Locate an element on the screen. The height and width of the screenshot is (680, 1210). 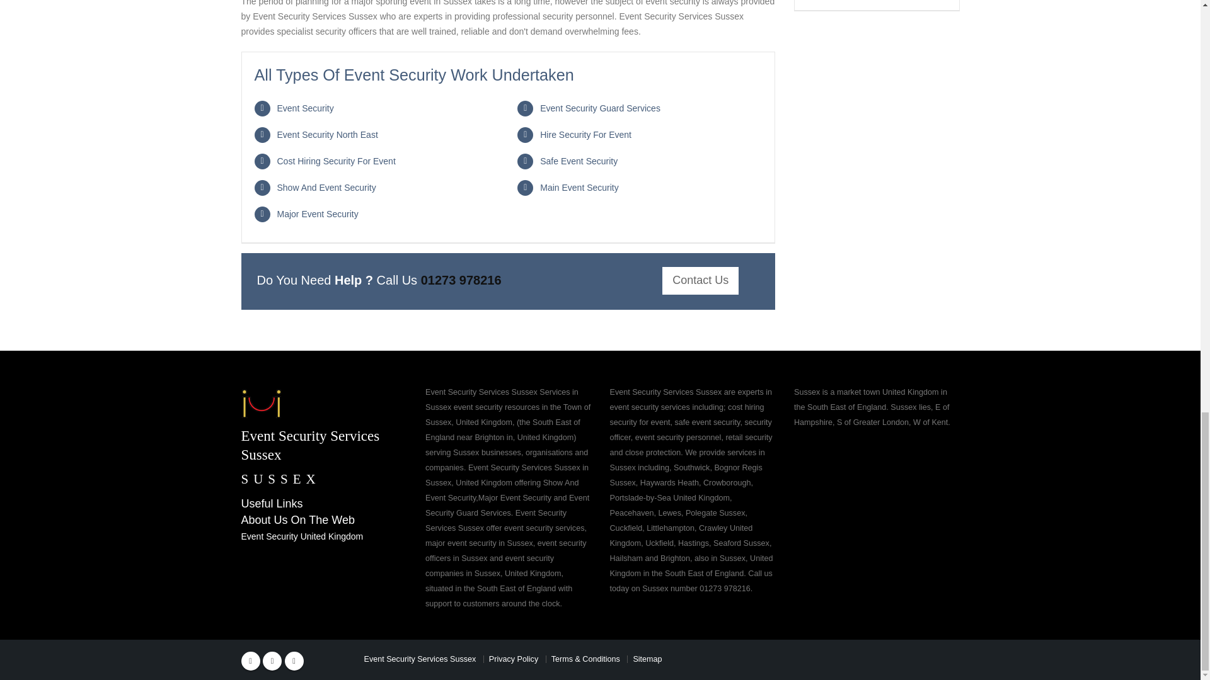
Linkedin is located at coordinates (579, 188).